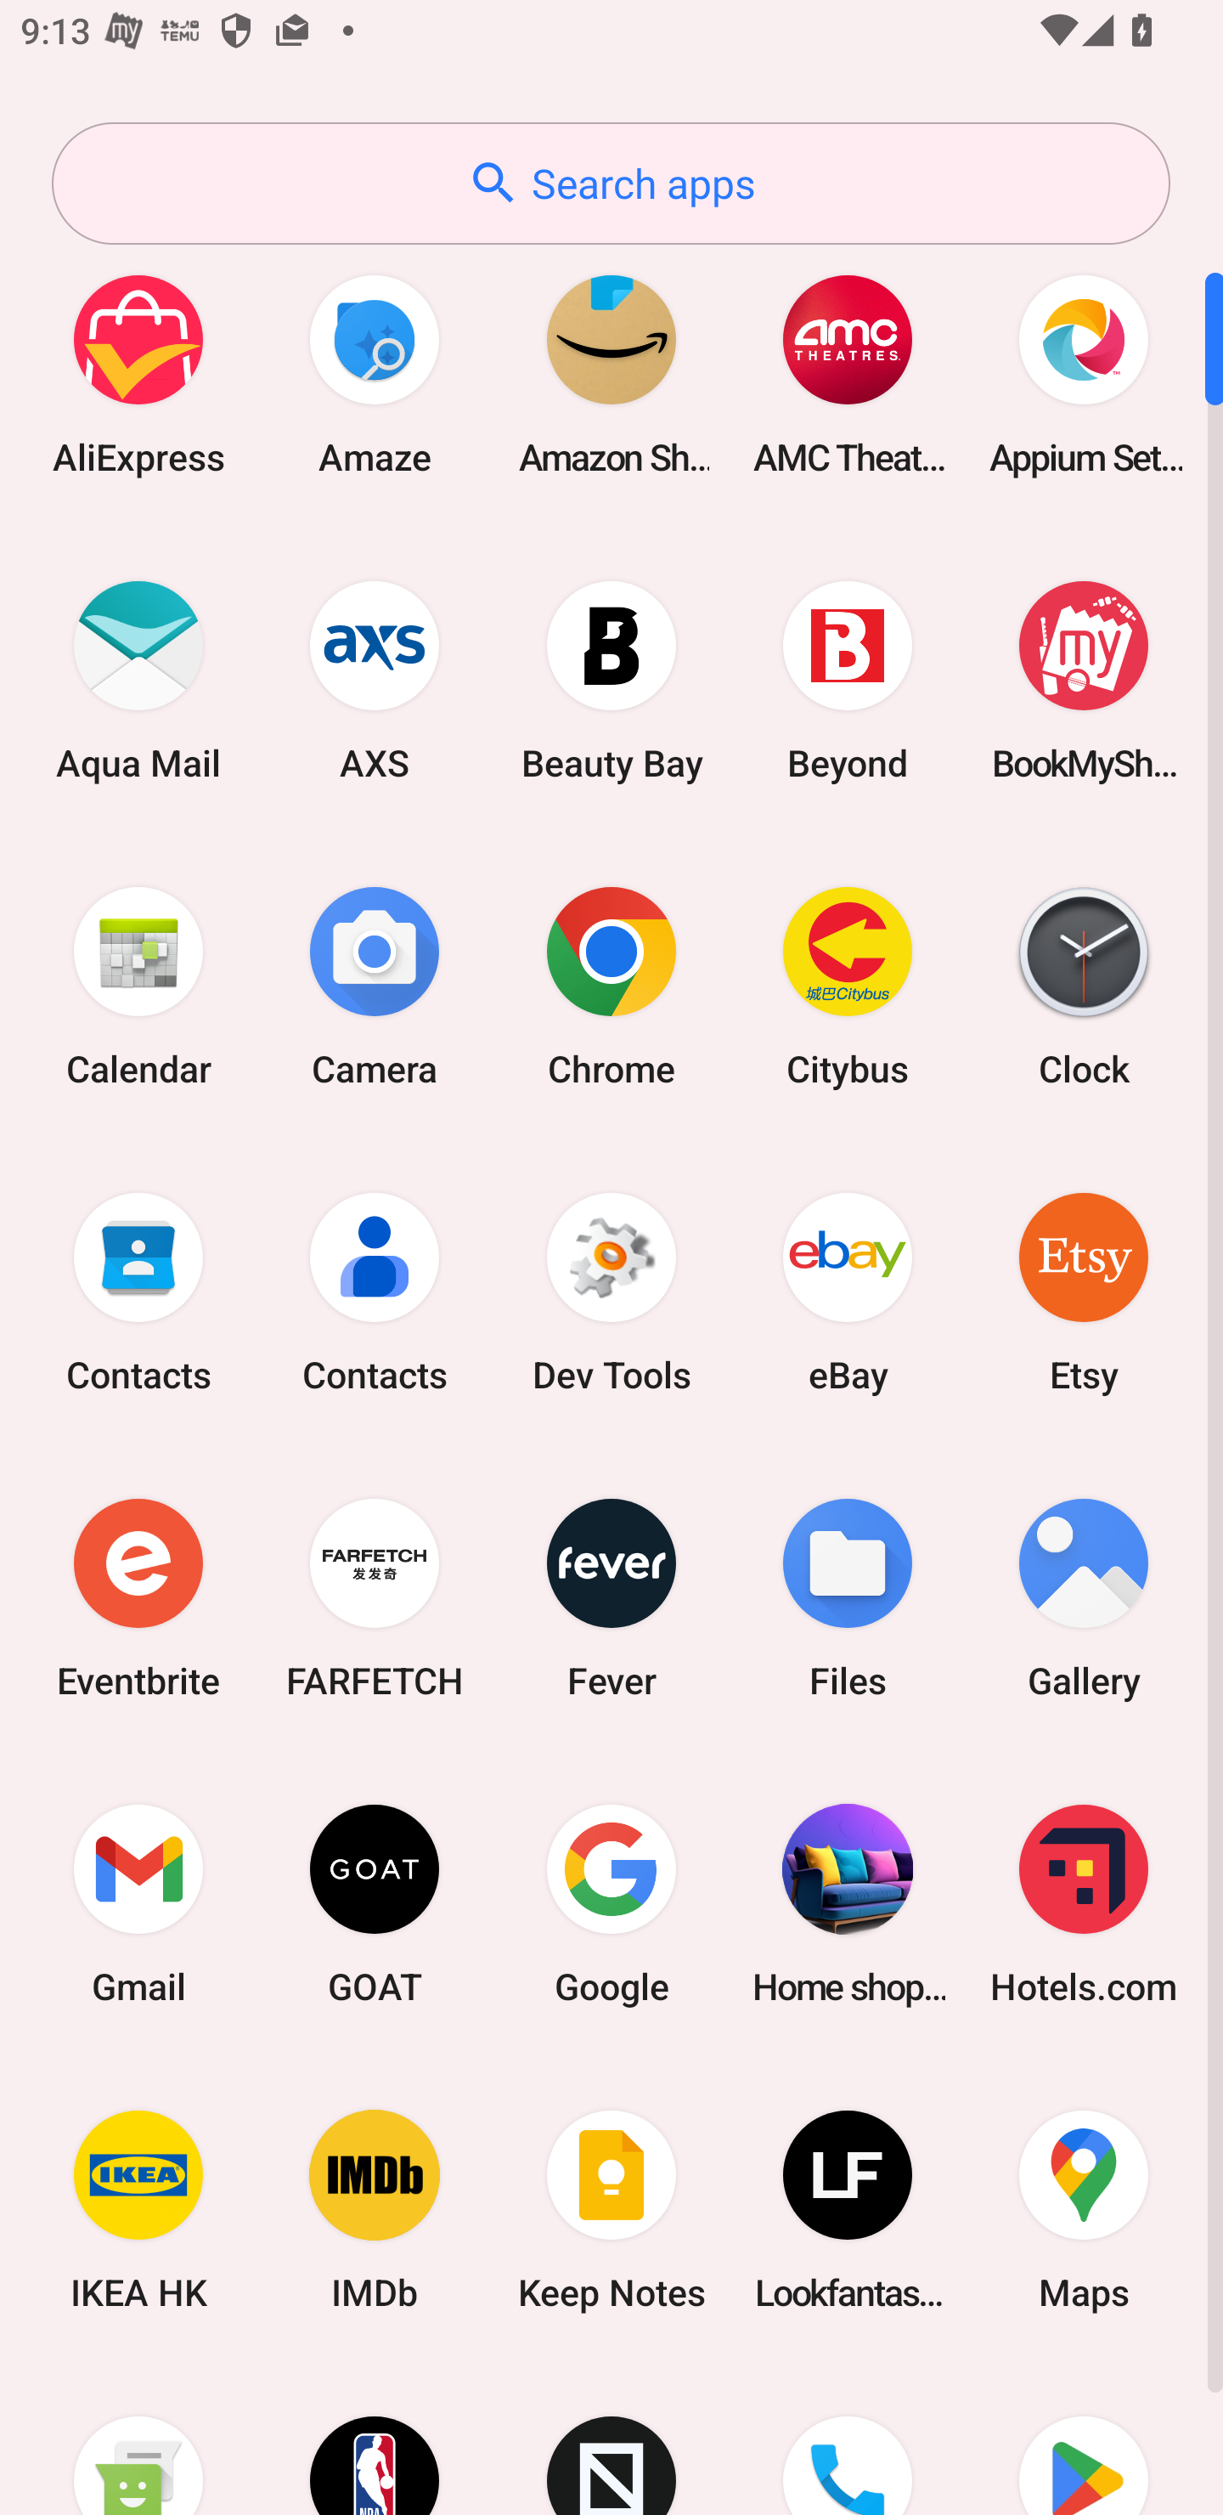 This screenshot has height=2515, width=1223. What do you see at coordinates (375, 1903) in the screenshot?
I see `GOAT` at bounding box center [375, 1903].